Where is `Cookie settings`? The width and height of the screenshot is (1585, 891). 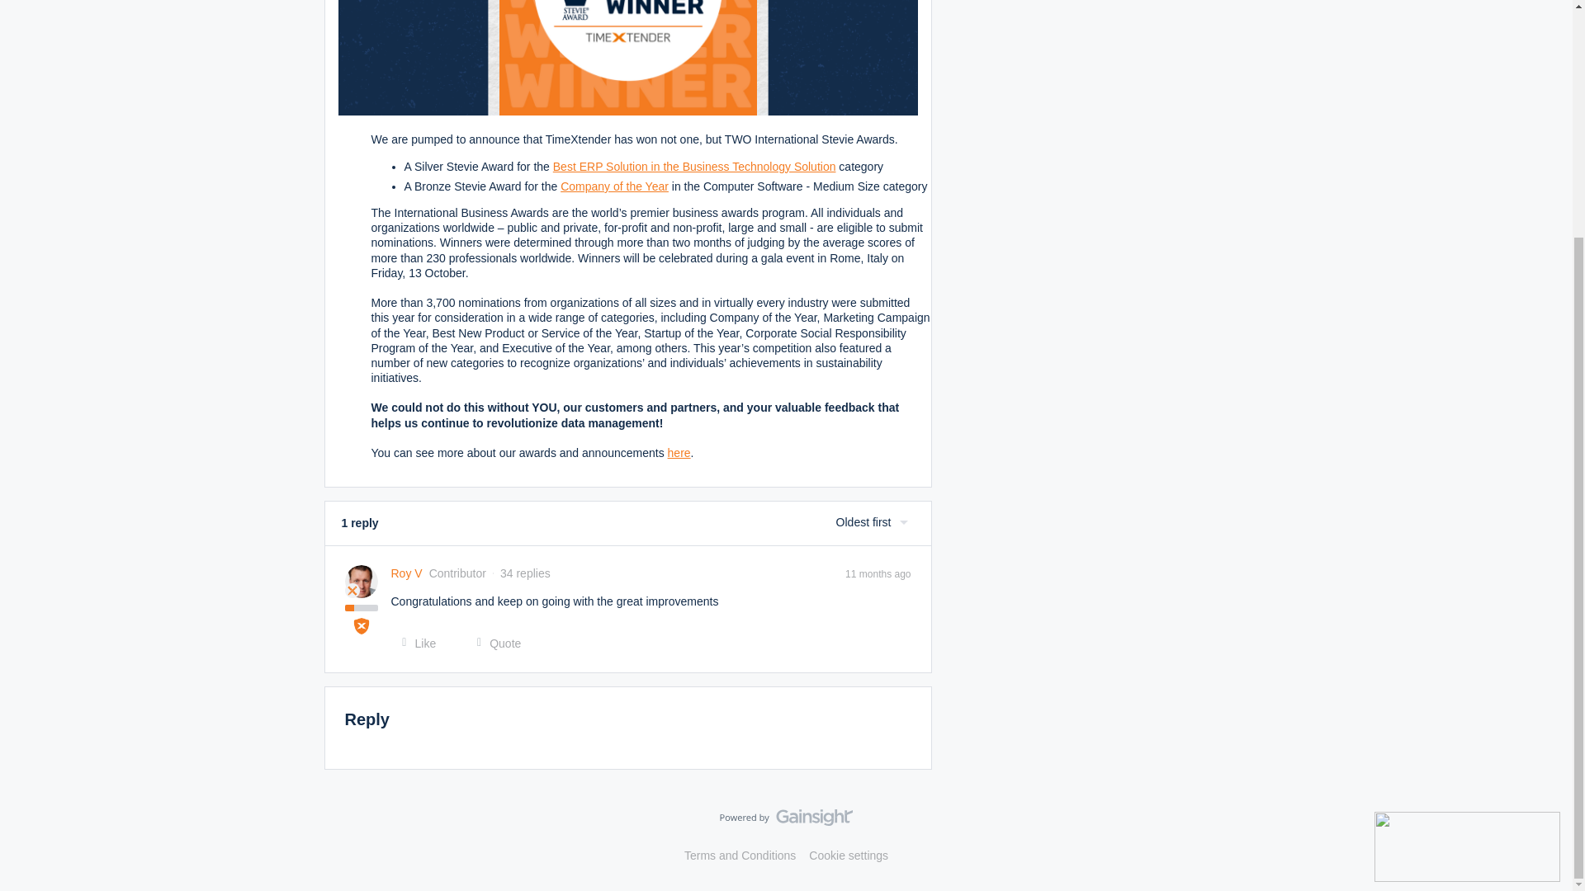
Cookie settings is located at coordinates (849, 856).